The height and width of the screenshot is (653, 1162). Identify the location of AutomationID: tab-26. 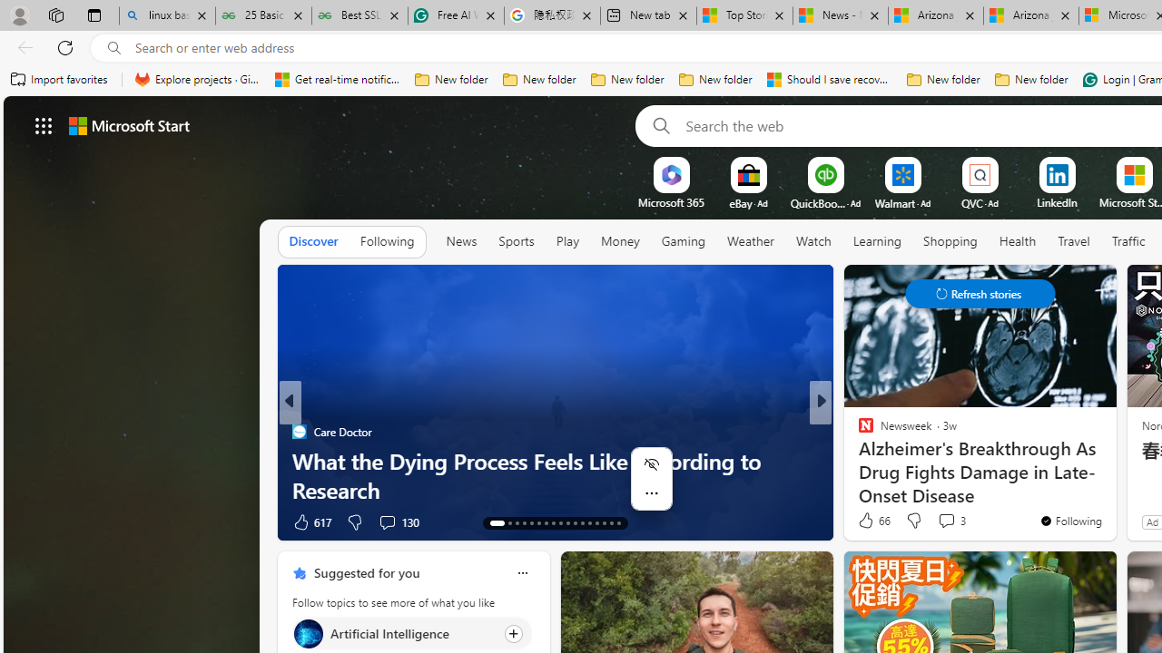
(596, 522).